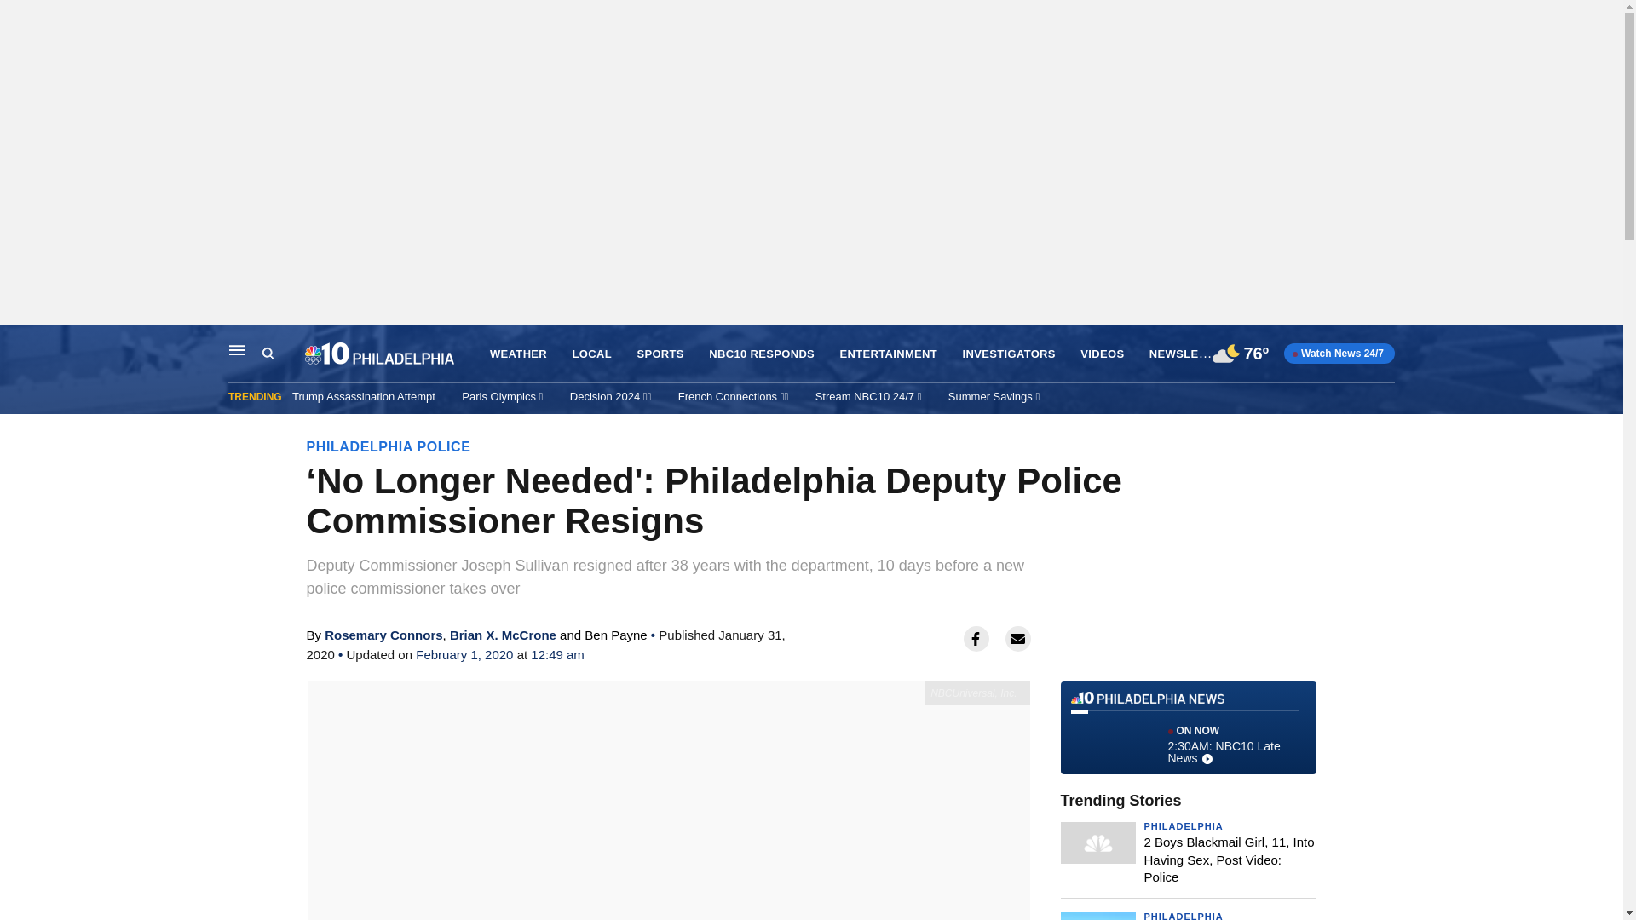  I want to click on Rosemary Connors, so click(383, 634).